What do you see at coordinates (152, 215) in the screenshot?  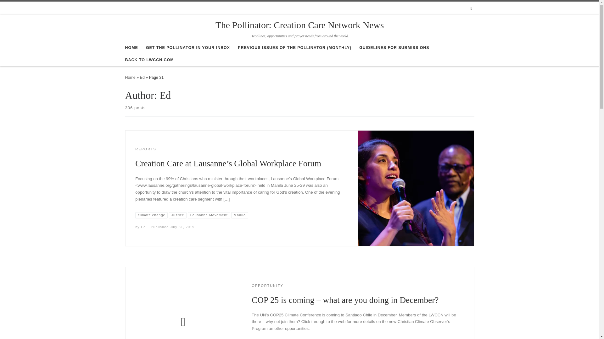 I see `View all posts in climate change` at bounding box center [152, 215].